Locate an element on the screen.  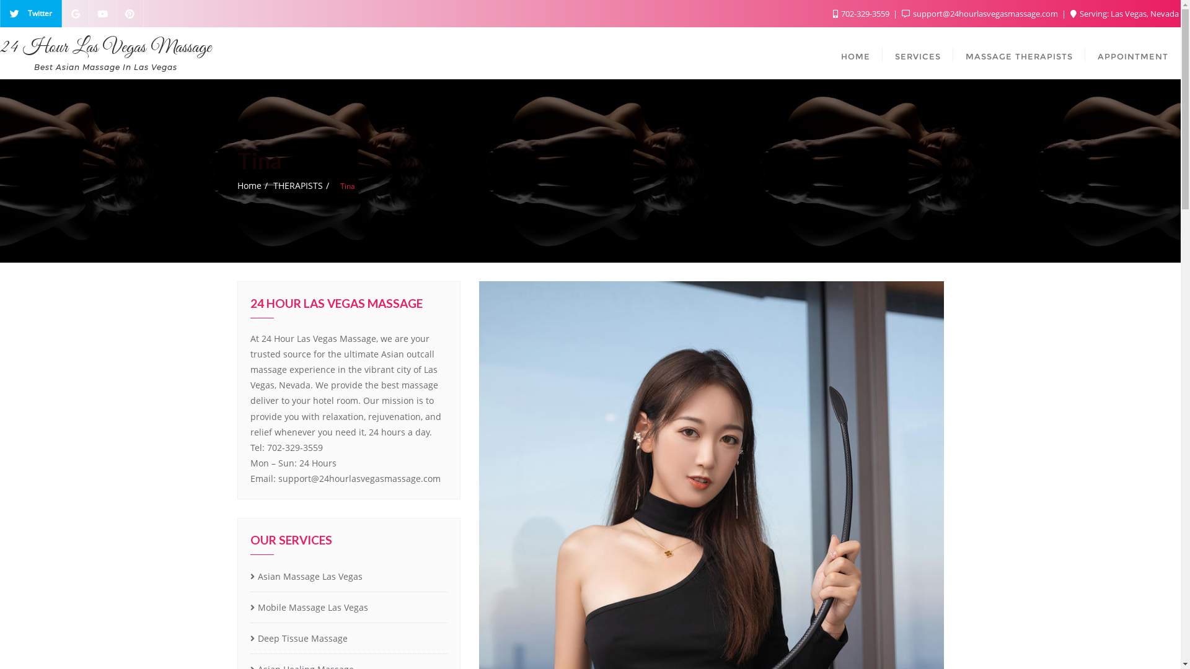
Deep Tissue Massage is located at coordinates (349, 639).